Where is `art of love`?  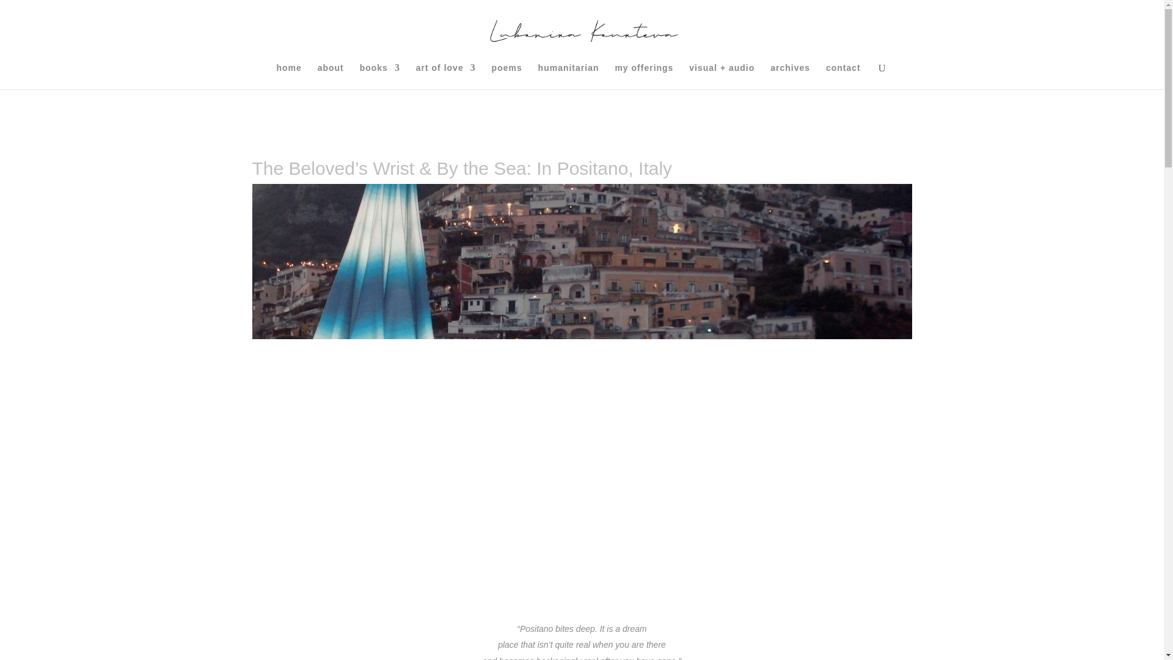
art of love is located at coordinates (446, 76).